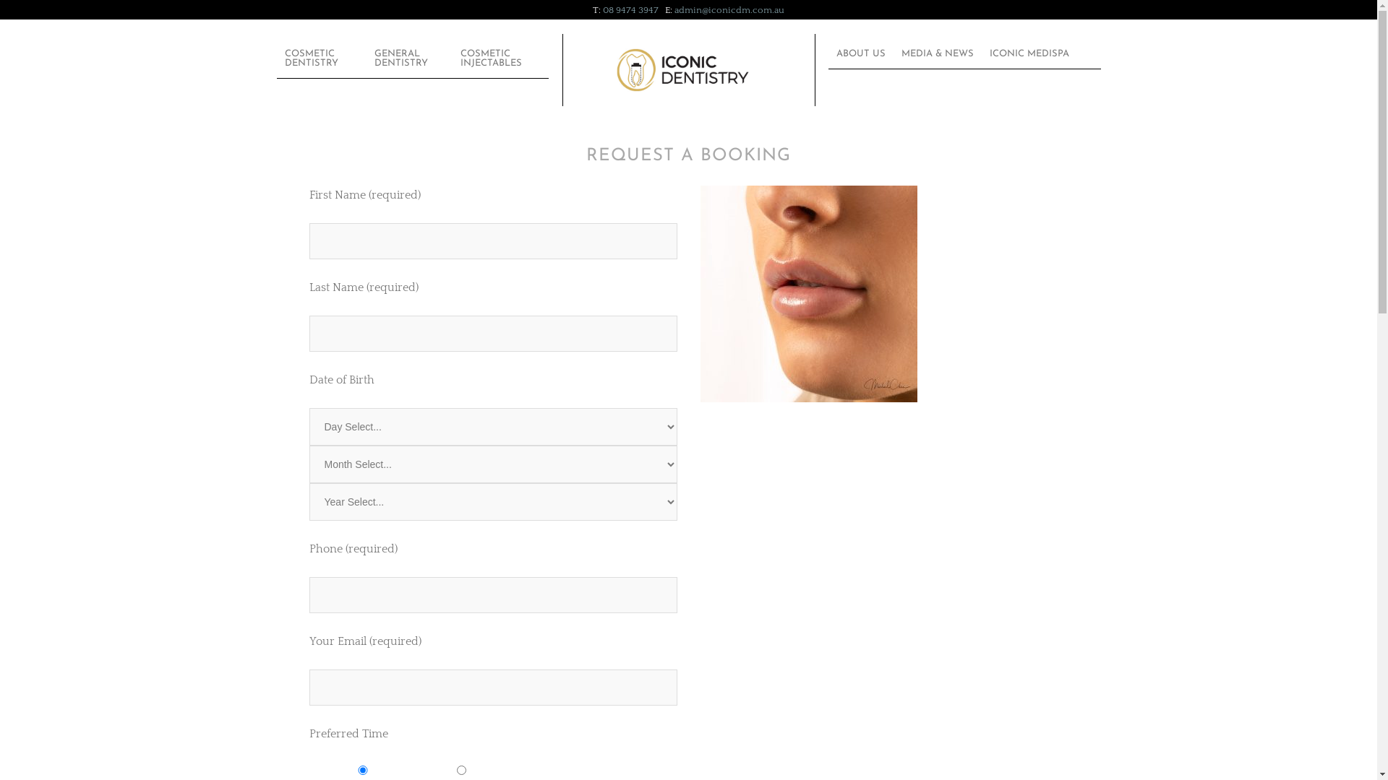 This screenshot has height=780, width=1388. What do you see at coordinates (630, 10) in the screenshot?
I see `08 9474 3947` at bounding box center [630, 10].